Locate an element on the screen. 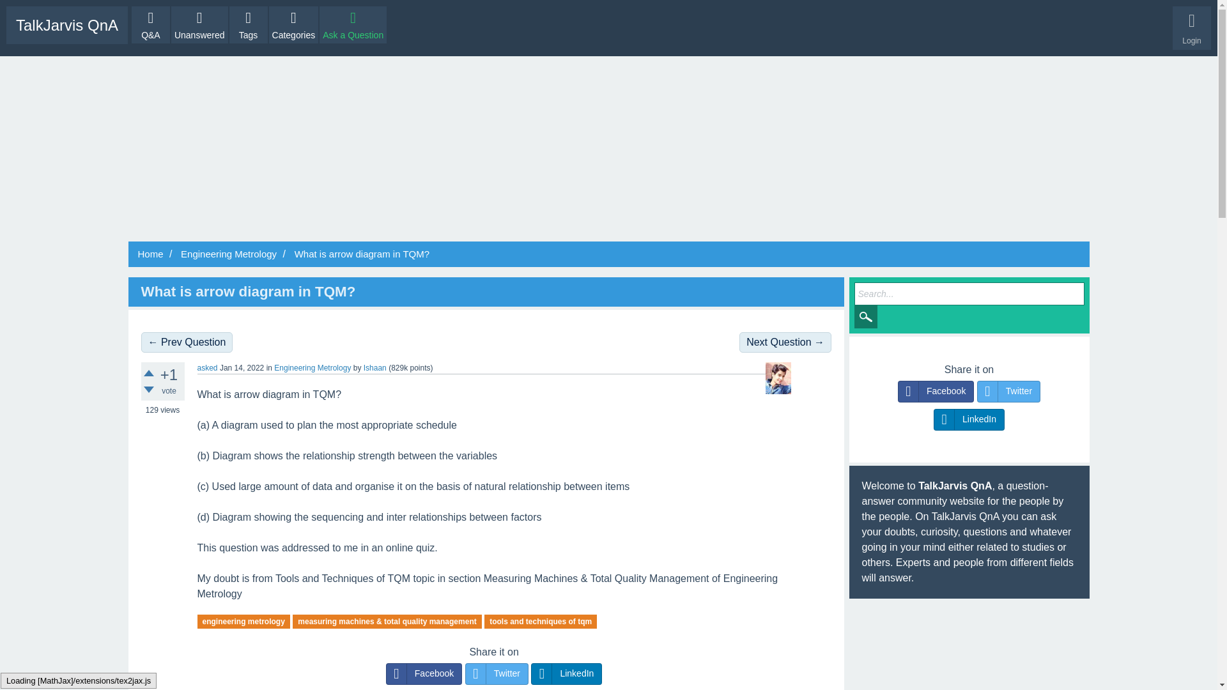 Image resolution: width=1227 pixels, height=690 pixels. What is the formula for process capability index? is located at coordinates (187, 342).